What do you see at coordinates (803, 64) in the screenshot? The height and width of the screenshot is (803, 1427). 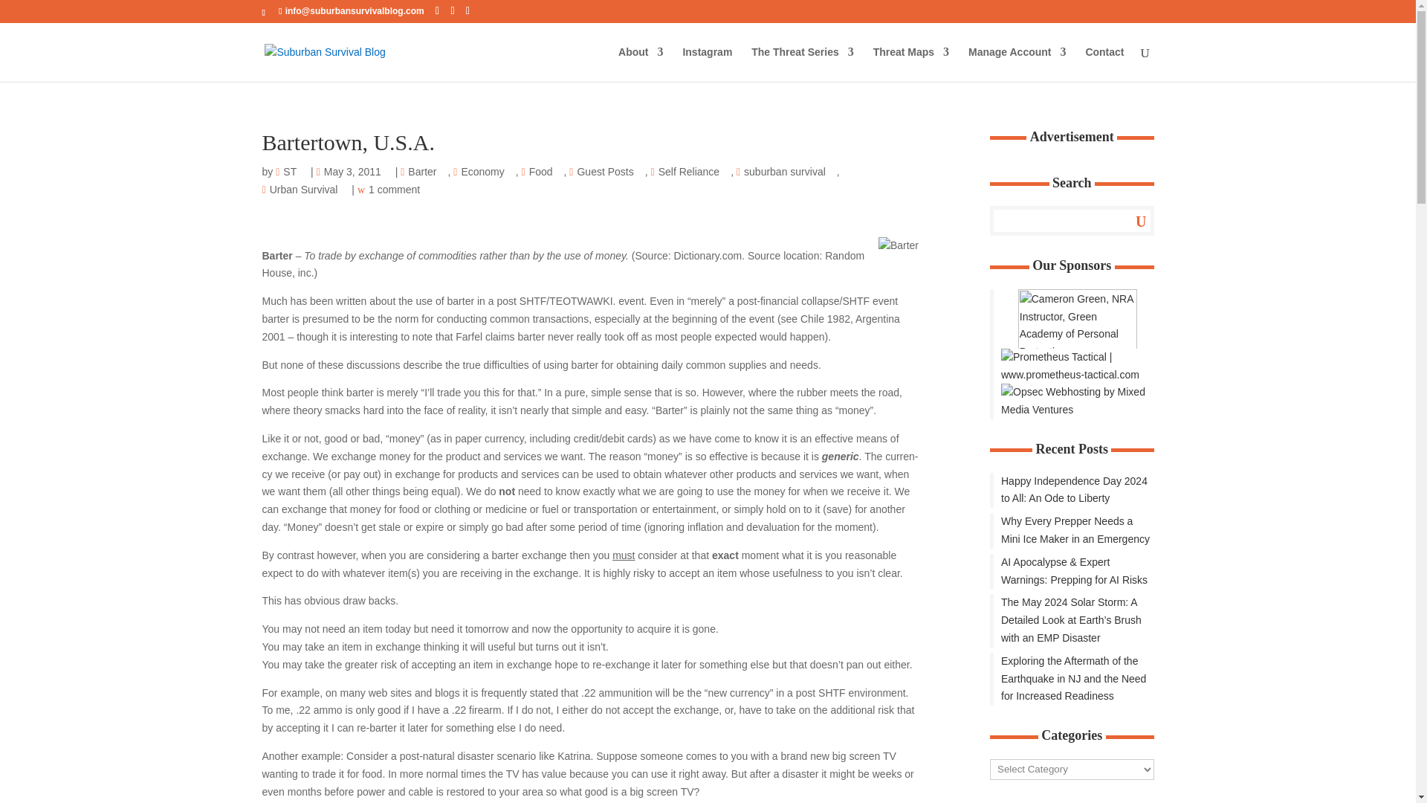 I see `The Threat Series` at bounding box center [803, 64].